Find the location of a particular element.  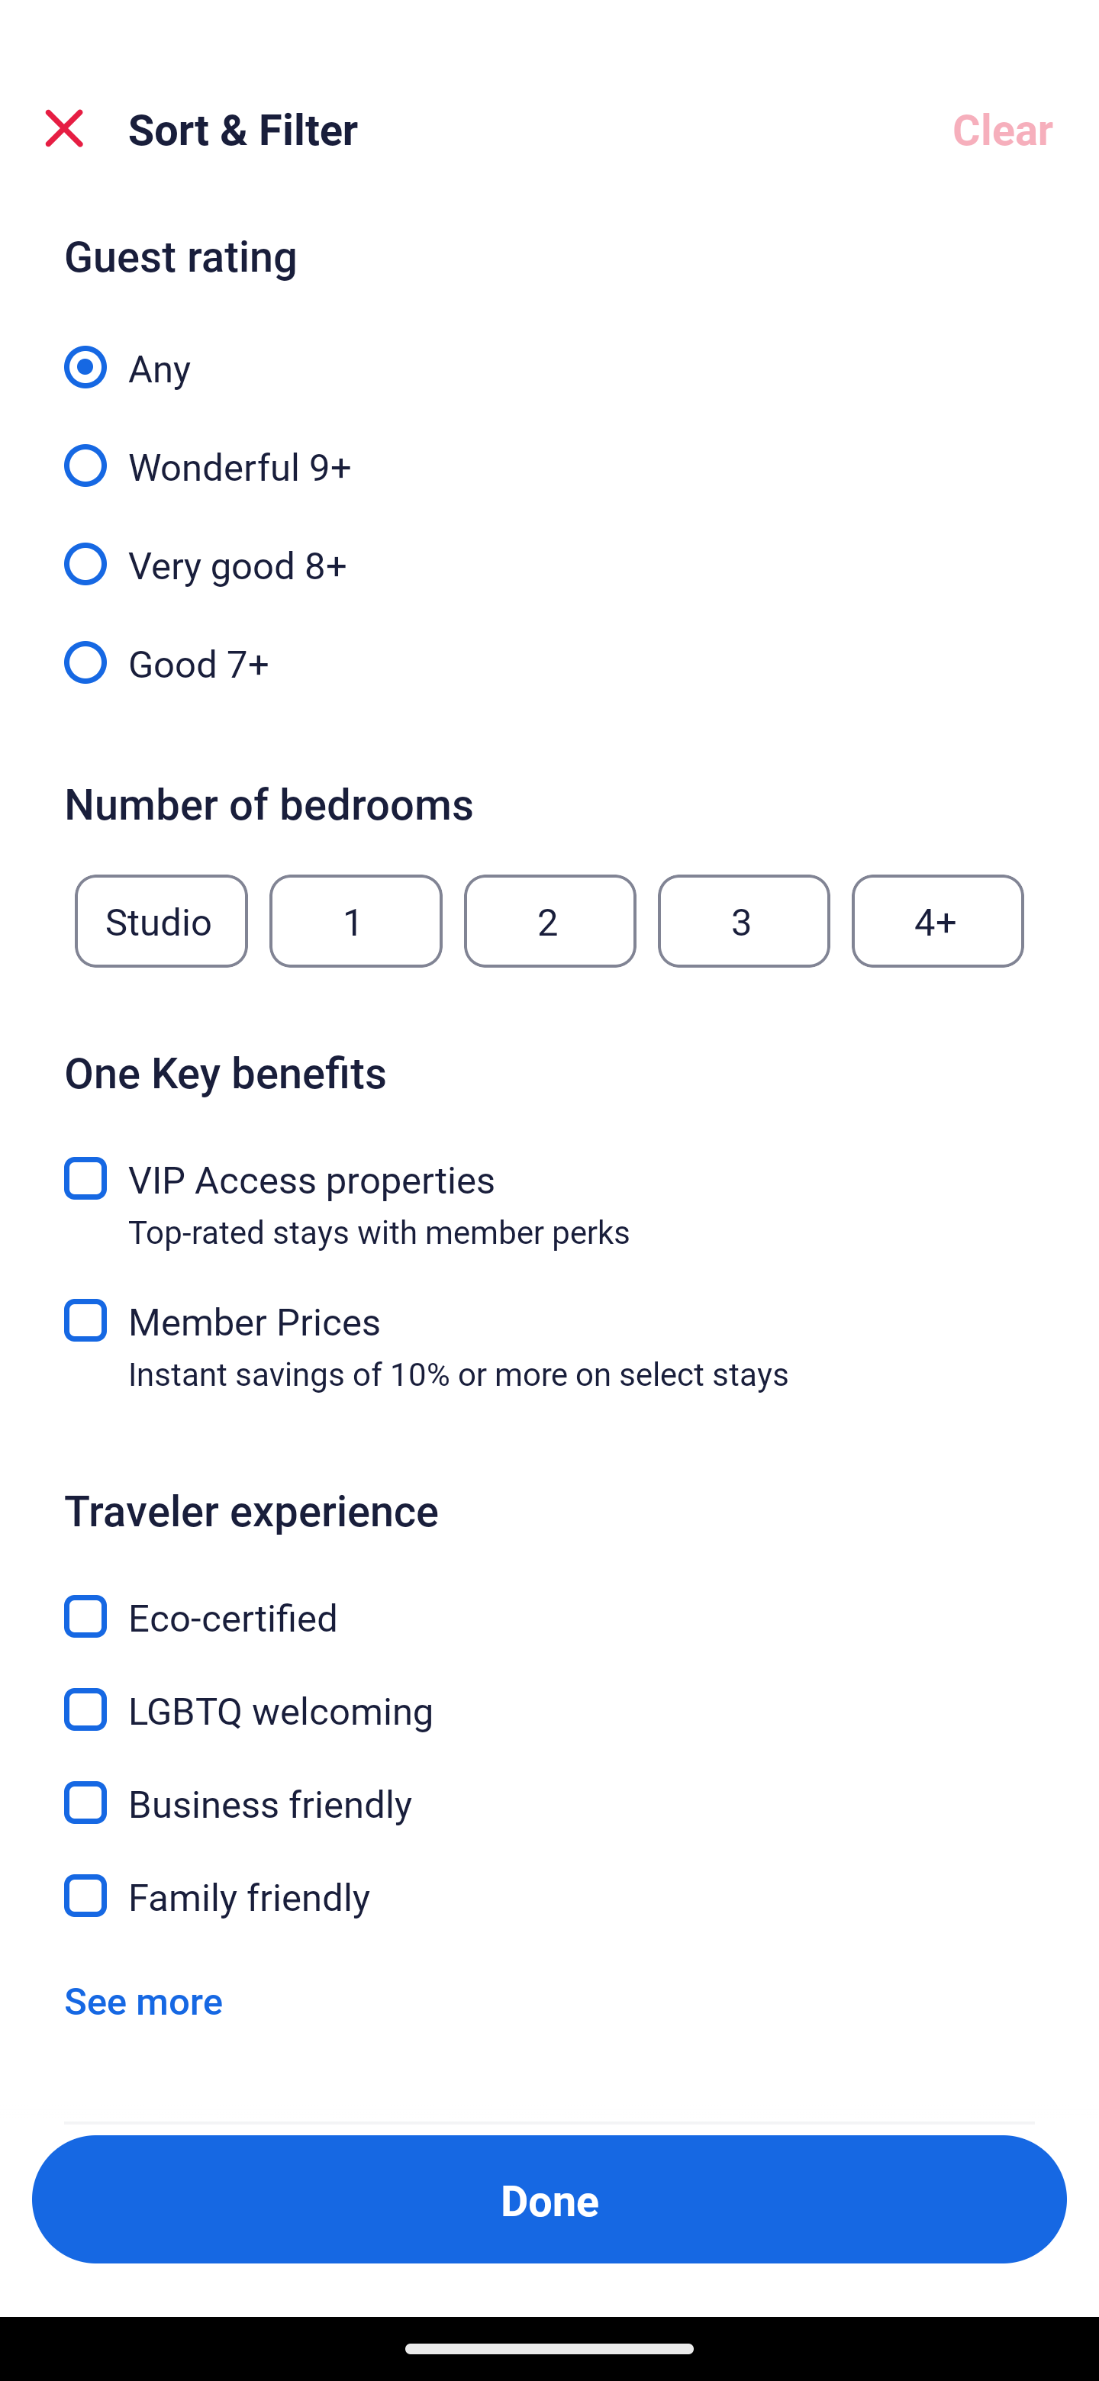

Studio is located at coordinates (161, 921).